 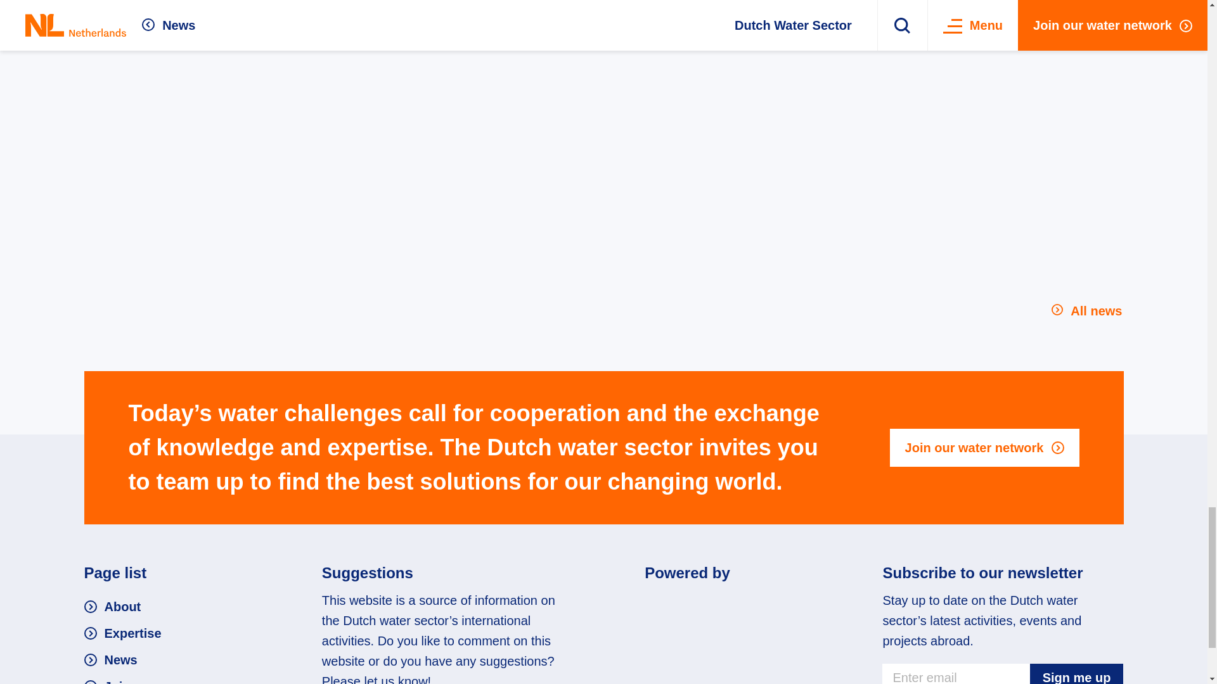 What do you see at coordinates (110, 660) in the screenshot?
I see `News` at bounding box center [110, 660].